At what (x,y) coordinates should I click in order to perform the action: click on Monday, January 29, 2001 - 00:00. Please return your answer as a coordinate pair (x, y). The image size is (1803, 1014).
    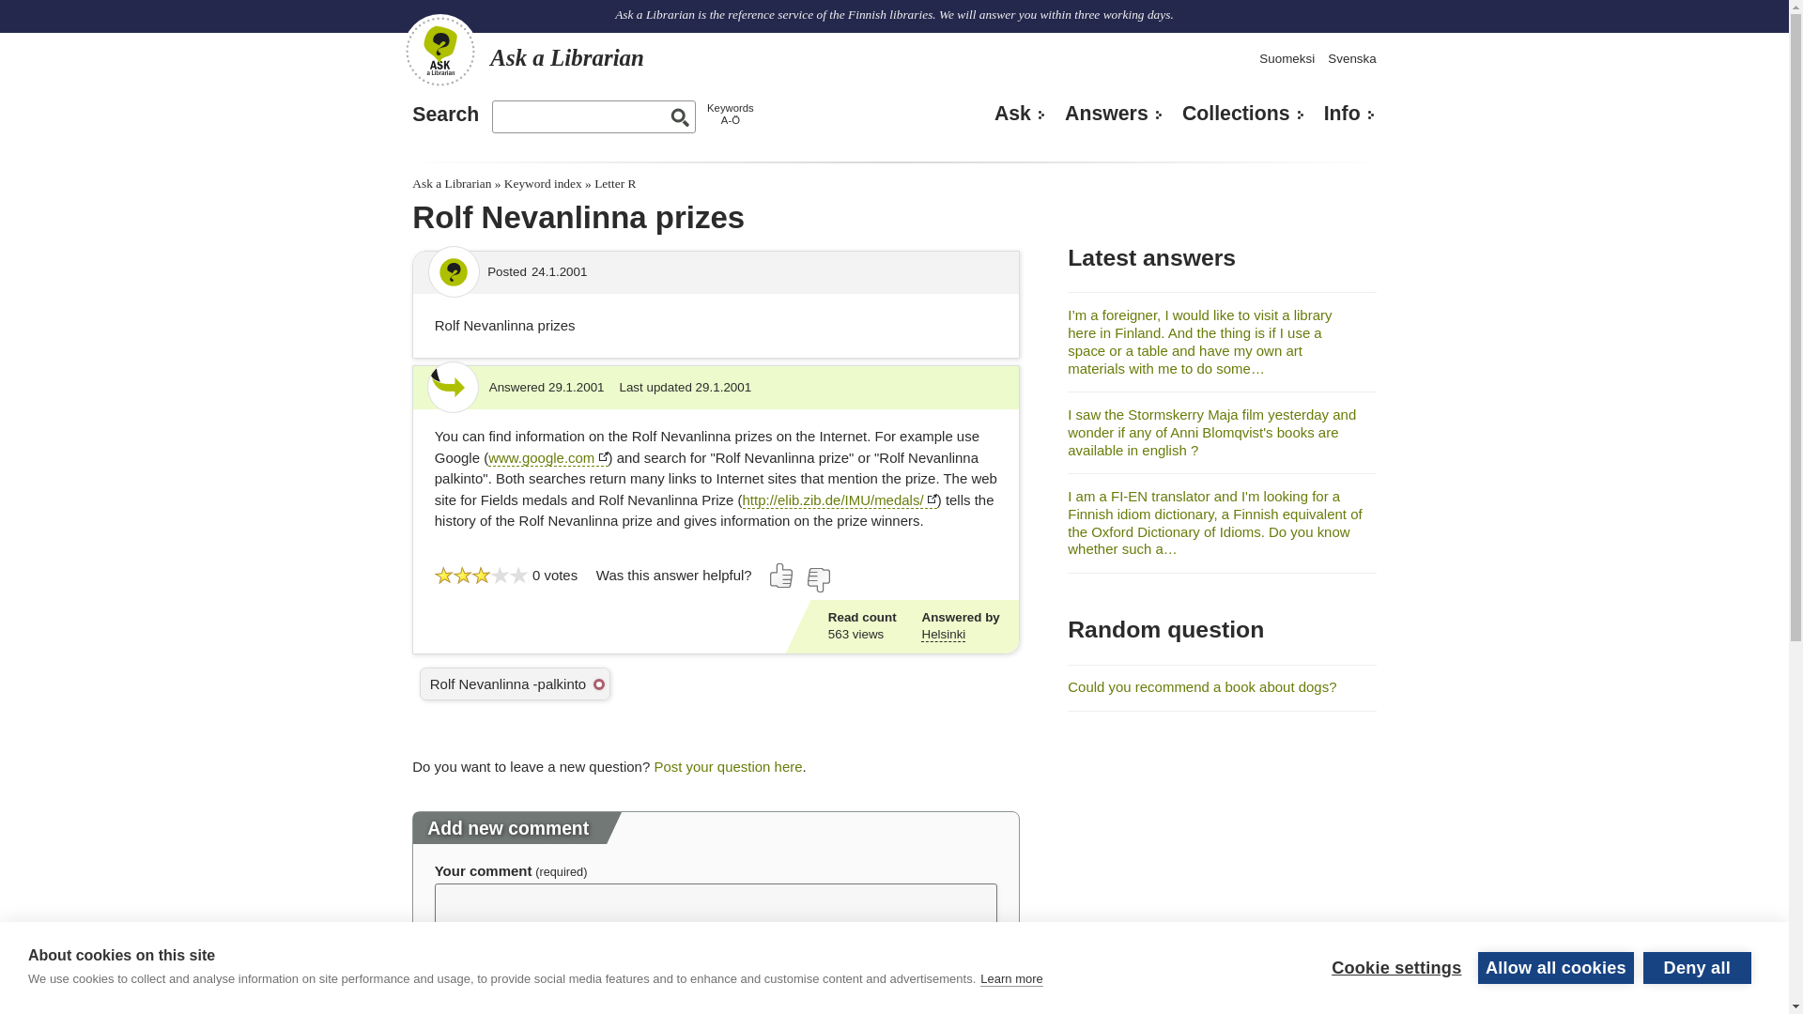
    Looking at the image, I should click on (576, 387).